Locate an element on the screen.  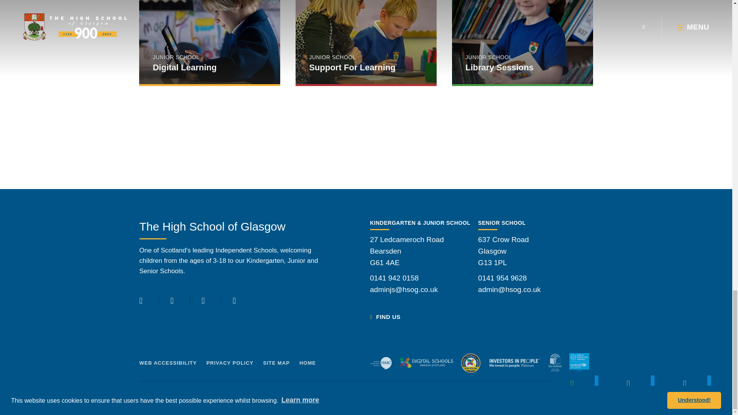
Find Us is located at coordinates (384, 317).